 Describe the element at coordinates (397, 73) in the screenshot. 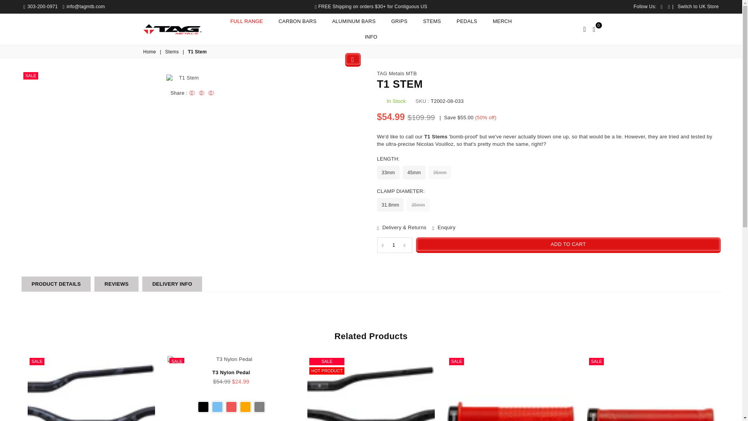

I see `TAG Metals MTB` at that location.